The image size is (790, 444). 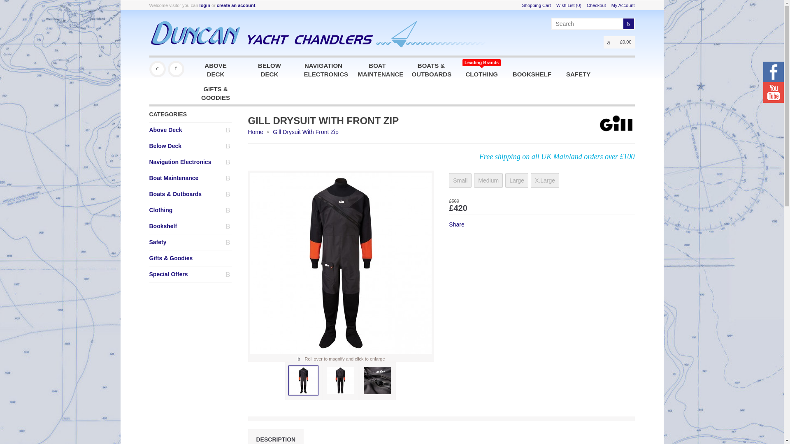 I want to click on Gill Drysuit With Front Zip, so click(x=341, y=263).